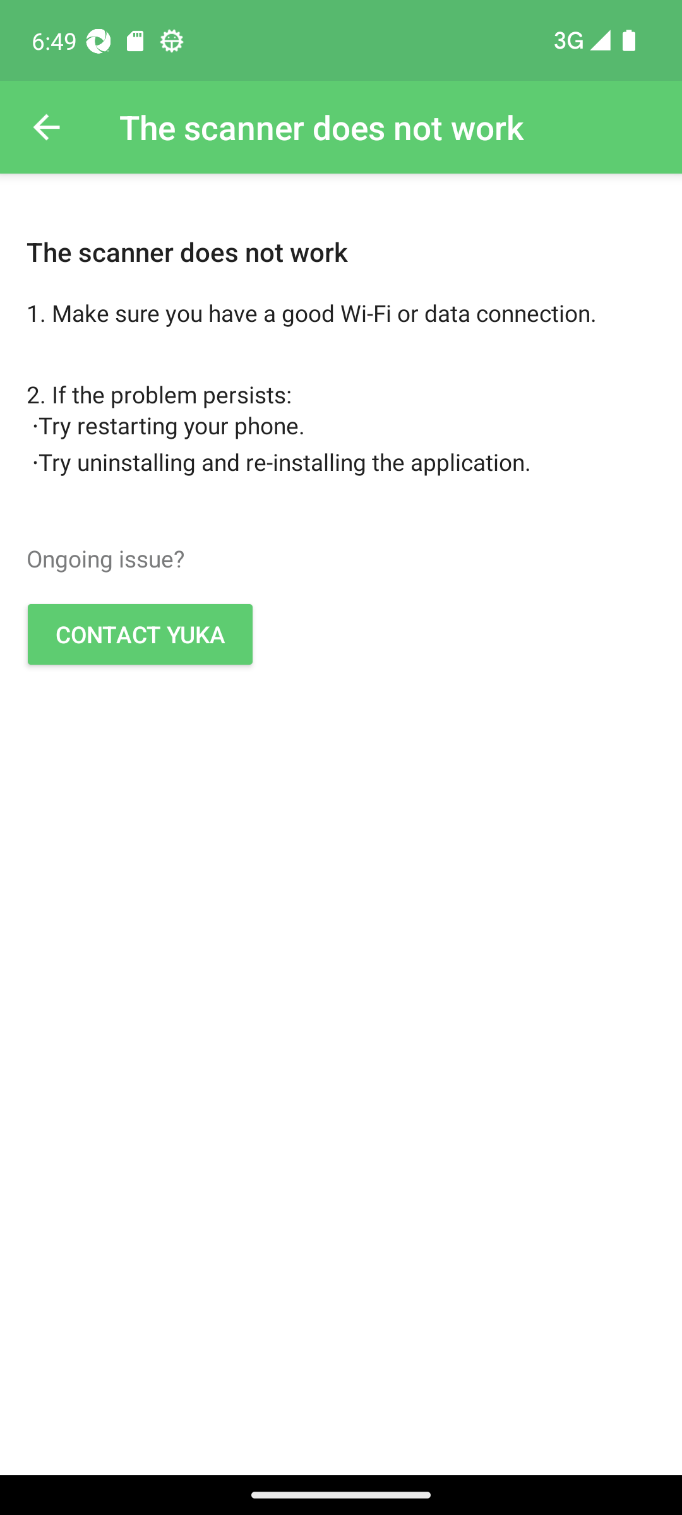 The width and height of the screenshot is (682, 1515). I want to click on CONTACT YUKA, so click(140, 634).